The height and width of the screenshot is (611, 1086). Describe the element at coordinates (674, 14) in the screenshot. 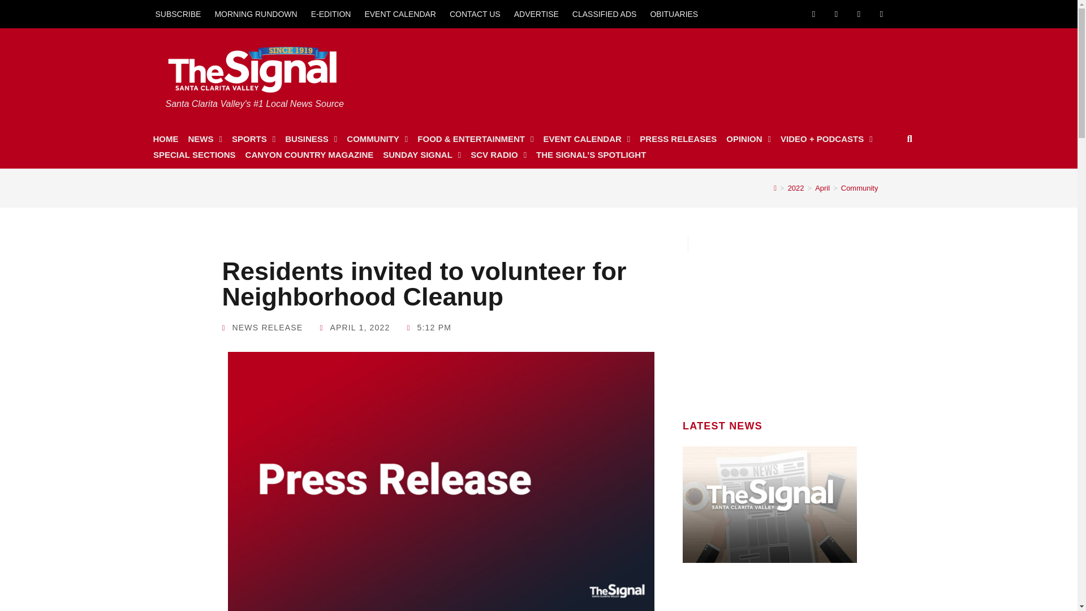

I see `OBITUARIES` at that location.